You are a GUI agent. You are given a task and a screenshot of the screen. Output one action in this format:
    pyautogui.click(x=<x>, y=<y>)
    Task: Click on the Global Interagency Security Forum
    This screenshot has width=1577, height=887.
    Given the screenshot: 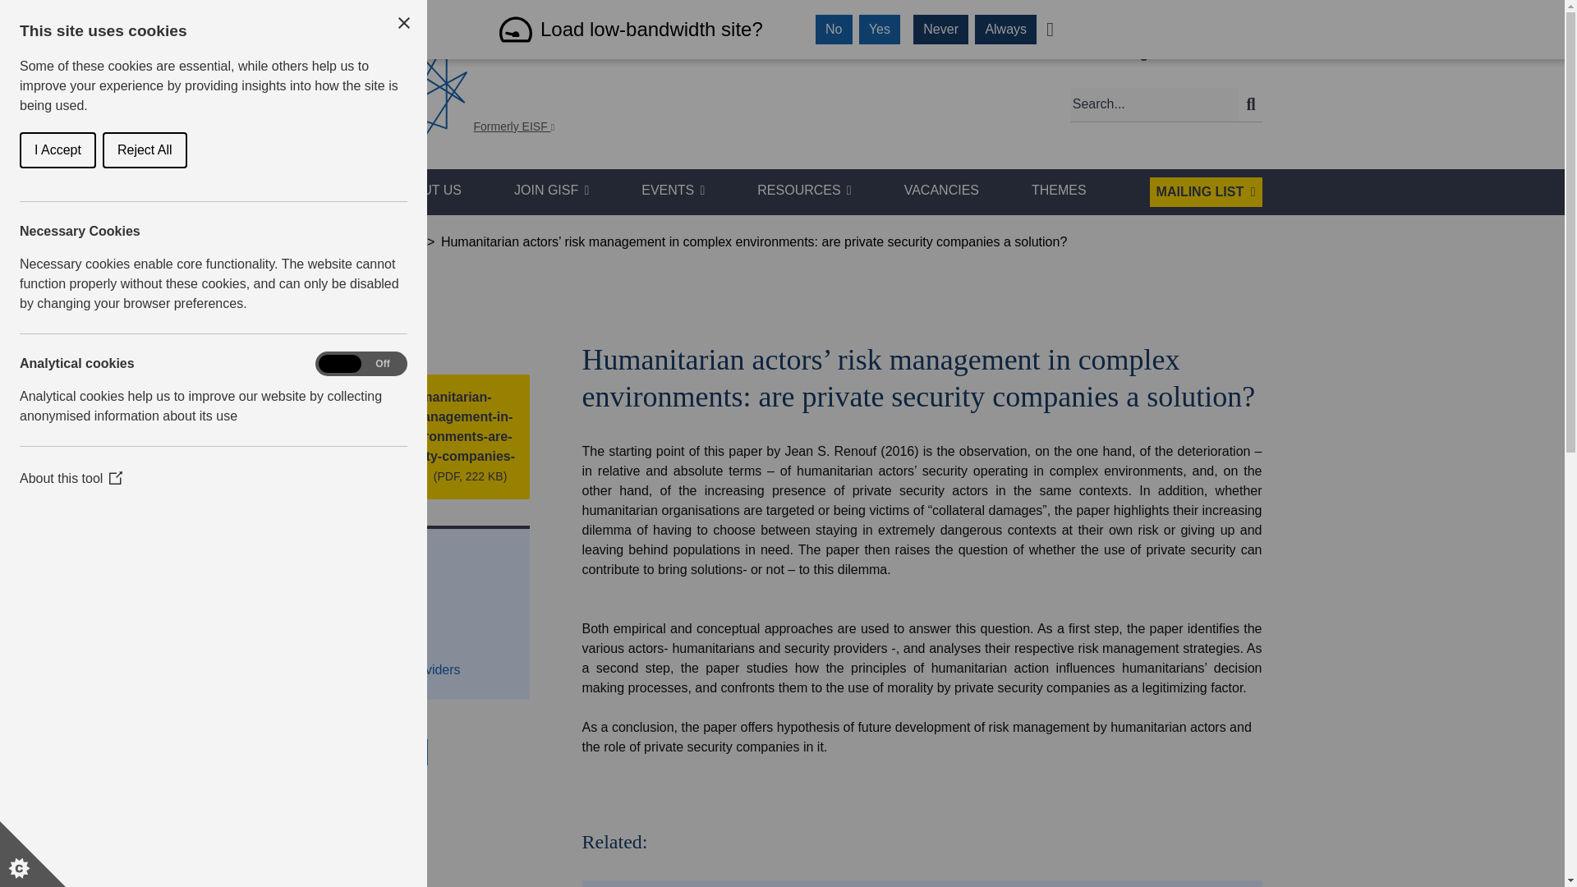 What is the action you would take?
    pyautogui.click(x=384, y=84)
    